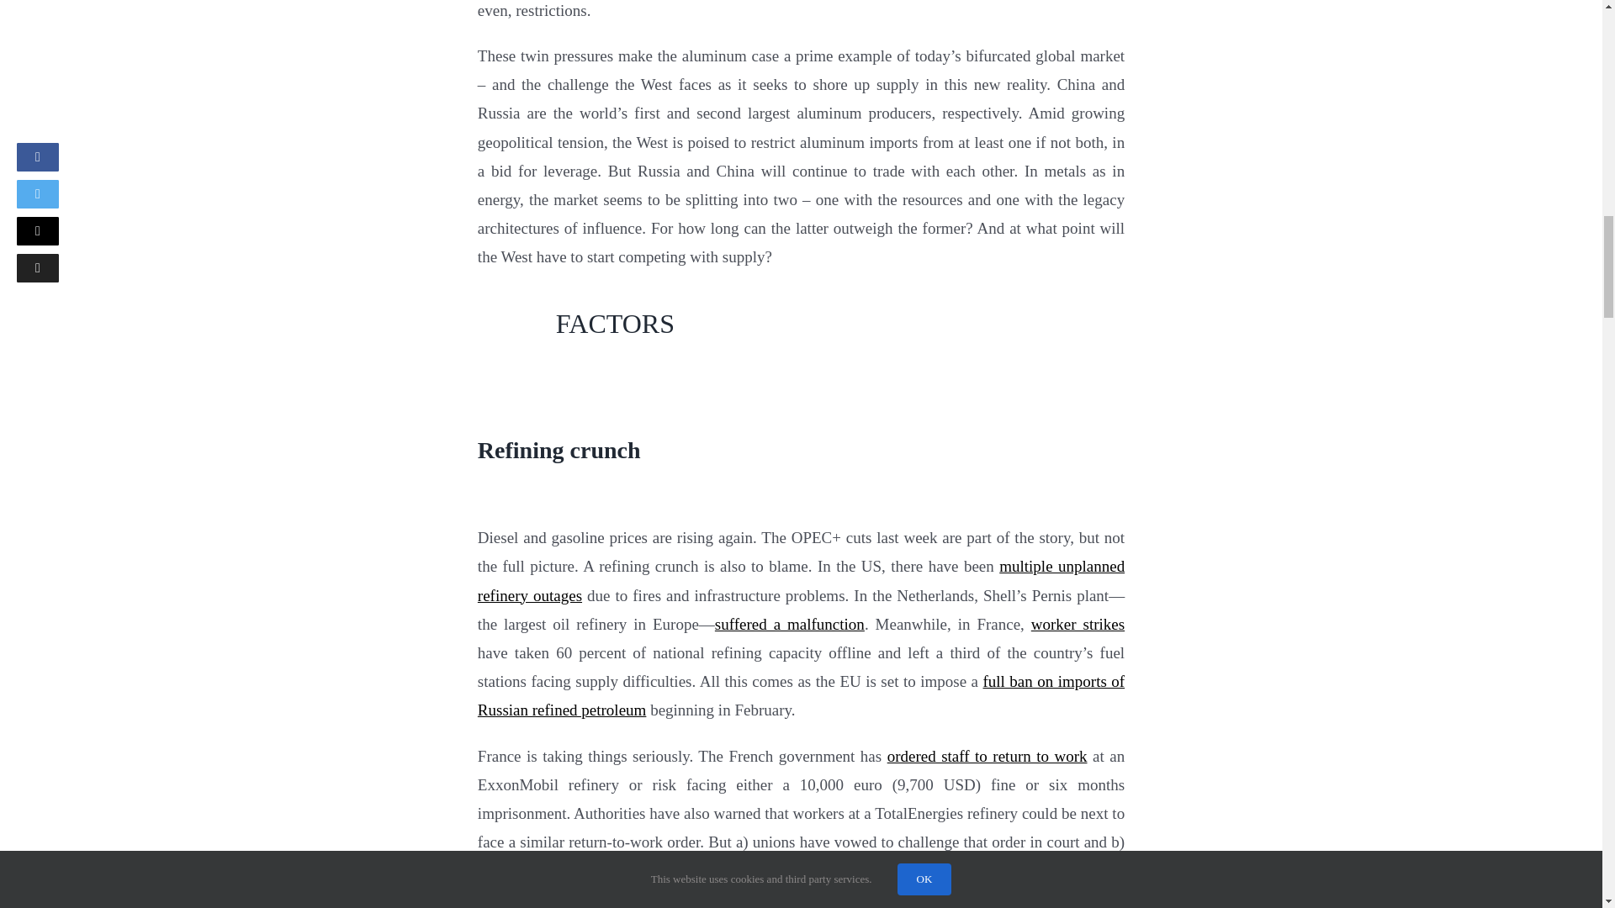 The image size is (1615, 908). What do you see at coordinates (801, 580) in the screenshot?
I see `multiple unplanned refinery outages` at bounding box center [801, 580].